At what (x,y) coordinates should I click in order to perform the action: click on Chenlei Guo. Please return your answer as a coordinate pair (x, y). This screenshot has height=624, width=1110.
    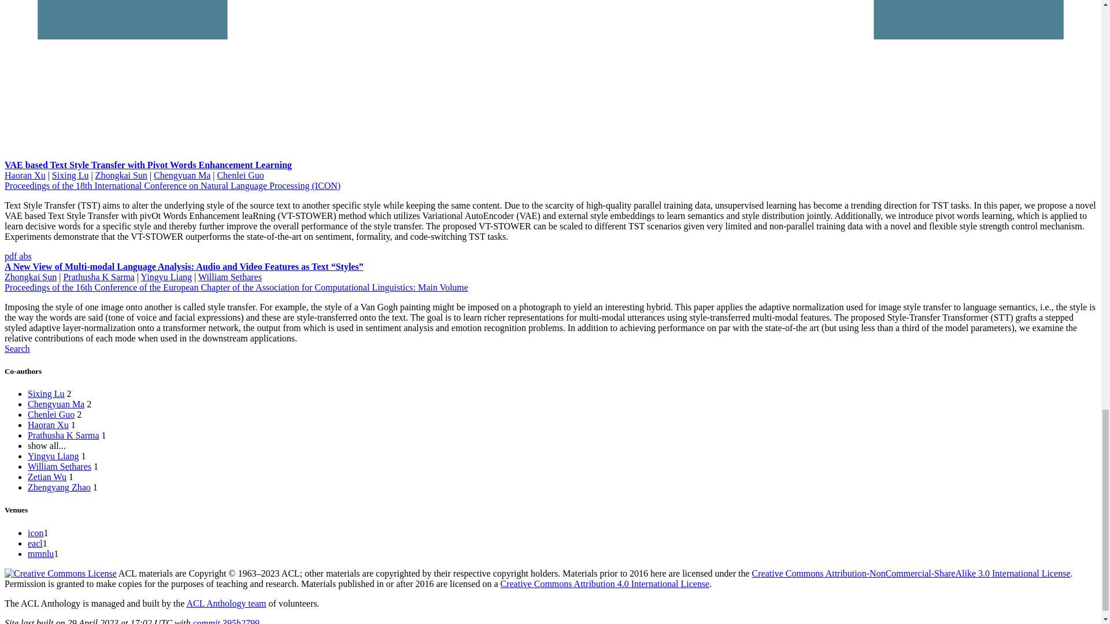
    Looking at the image, I should click on (51, 414).